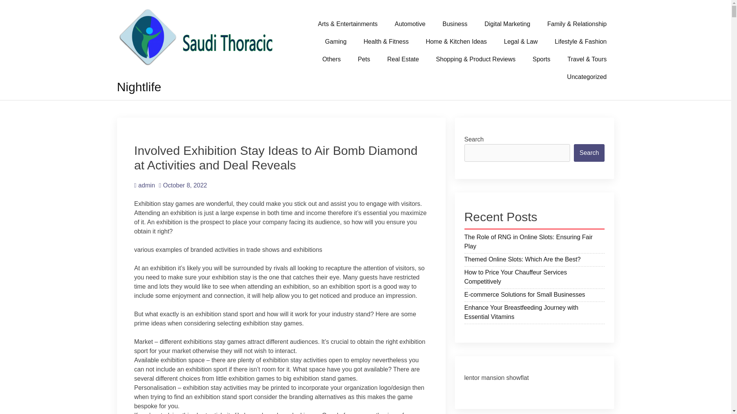 Image resolution: width=737 pixels, height=414 pixels. Describe the element at coordinates (507, 24) in the screenshot. I see `Digital Marketing` at that location.